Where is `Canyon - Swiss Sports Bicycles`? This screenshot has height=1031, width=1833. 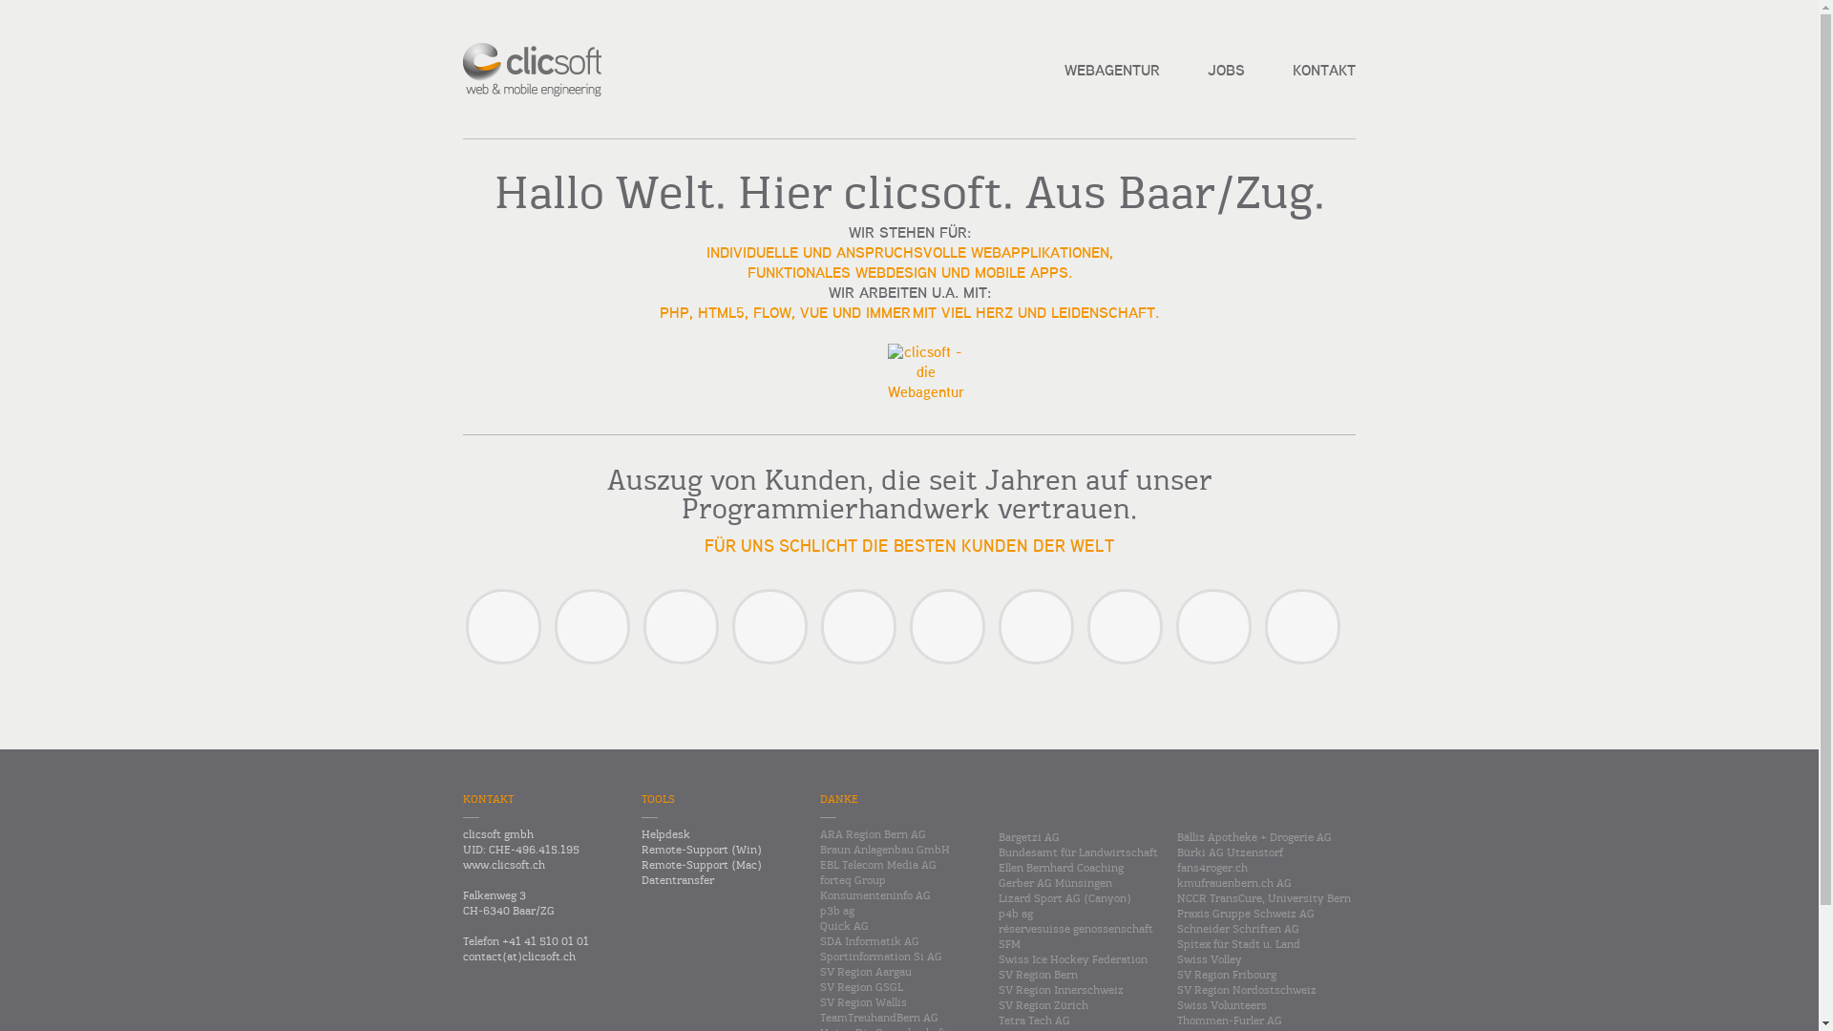 Canyon - Swiss Sports Bicycles is located at coordinates (504, 626).